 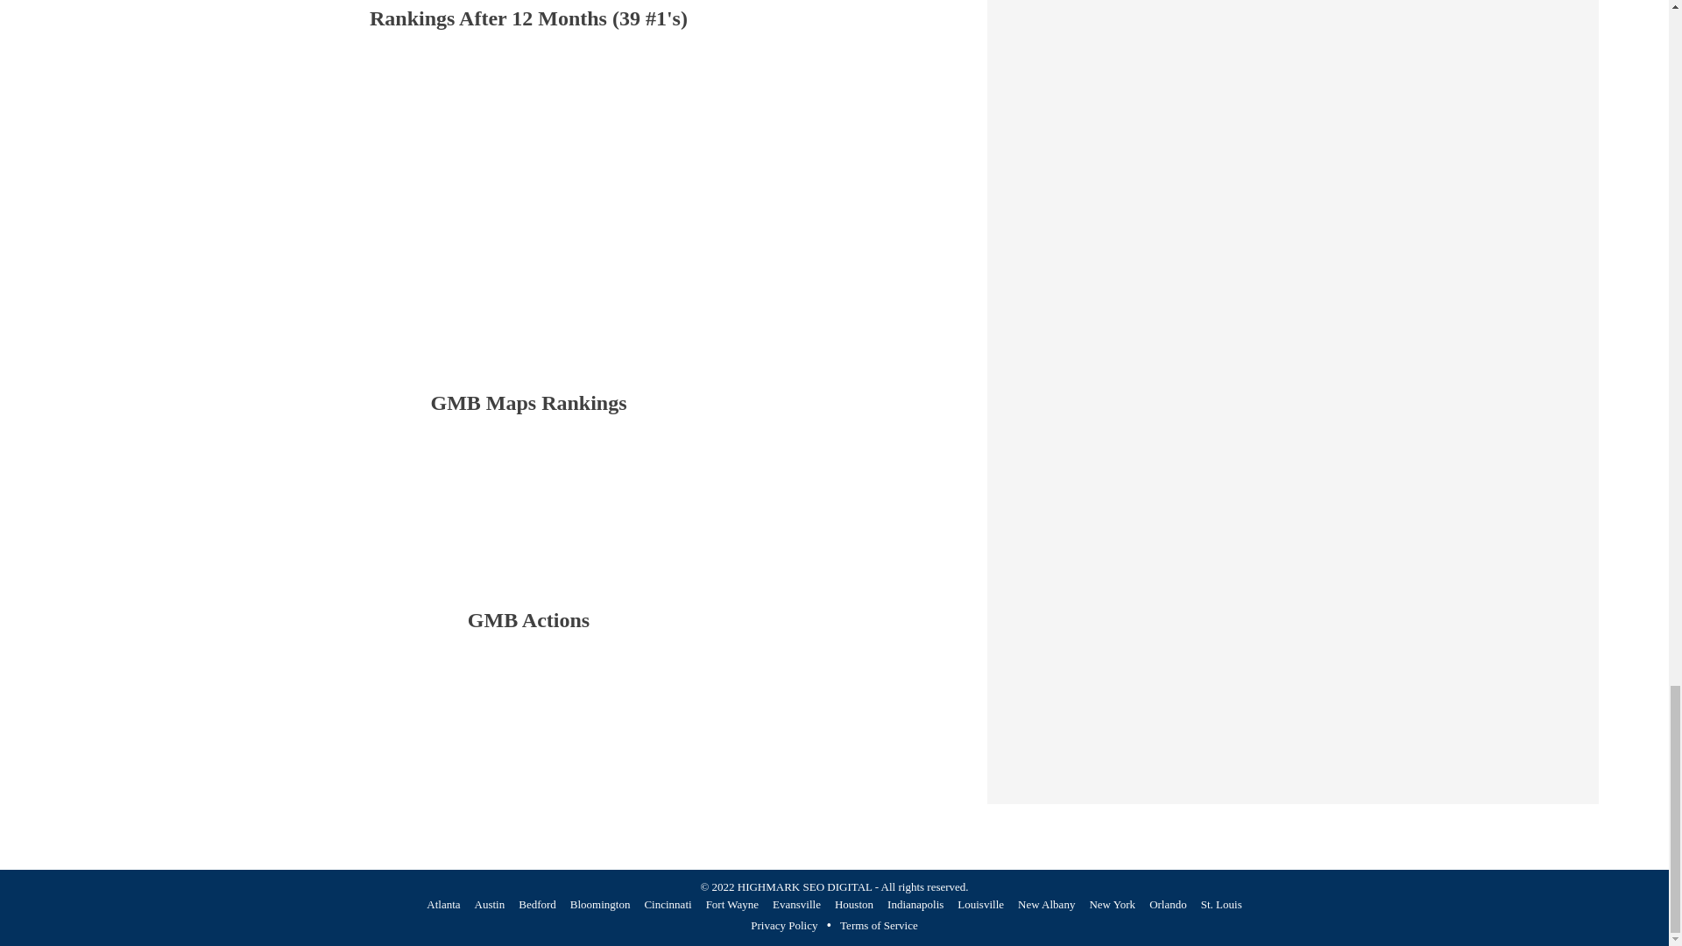 I want to click on Austin, so click(x=490, y=905).